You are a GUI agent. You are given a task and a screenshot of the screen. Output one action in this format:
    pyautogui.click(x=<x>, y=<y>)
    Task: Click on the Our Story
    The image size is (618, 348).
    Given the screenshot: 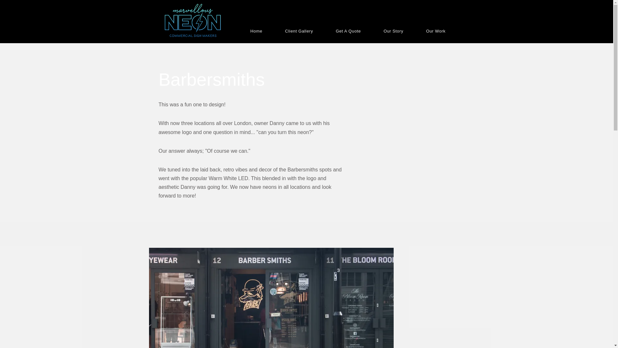 What is the action you would take?
    pyautogui.click(x=393, y=31)
    